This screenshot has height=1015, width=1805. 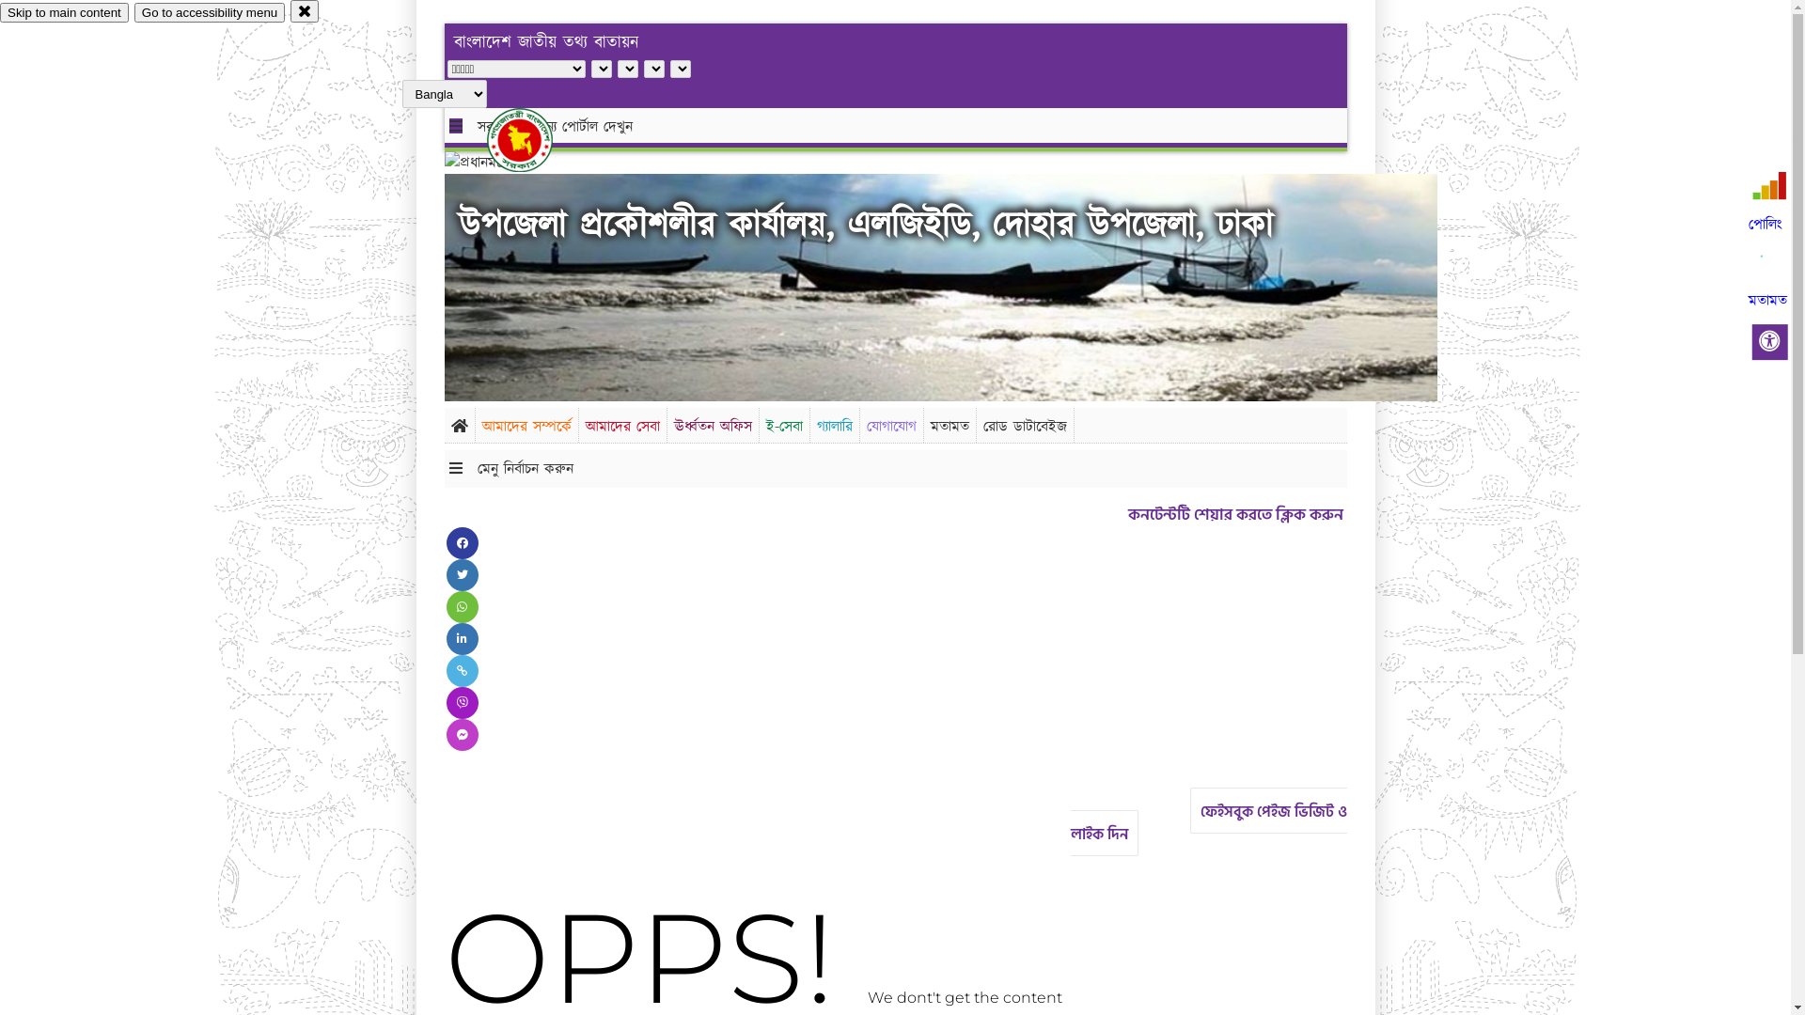 I want to click on Go to accessibility menu, so click(x=210, y=13).